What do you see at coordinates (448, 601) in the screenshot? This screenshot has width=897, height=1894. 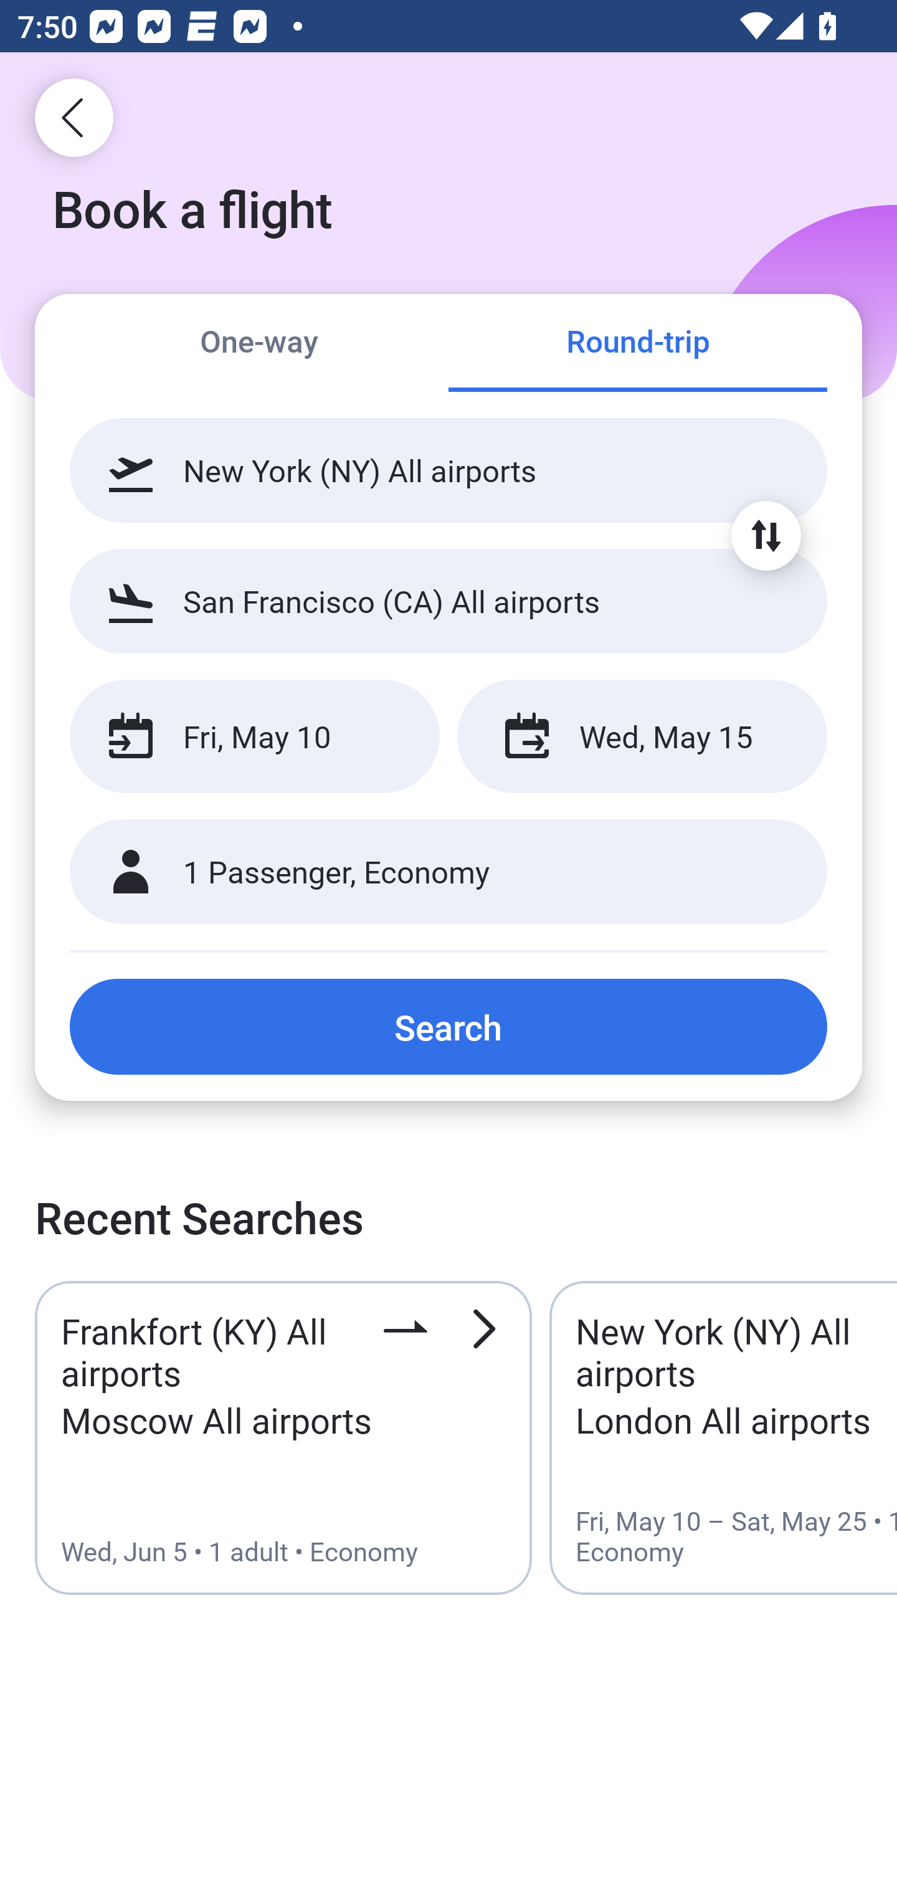 I see `San Francisco (CA) All airports` at bounding box center [448, 601].